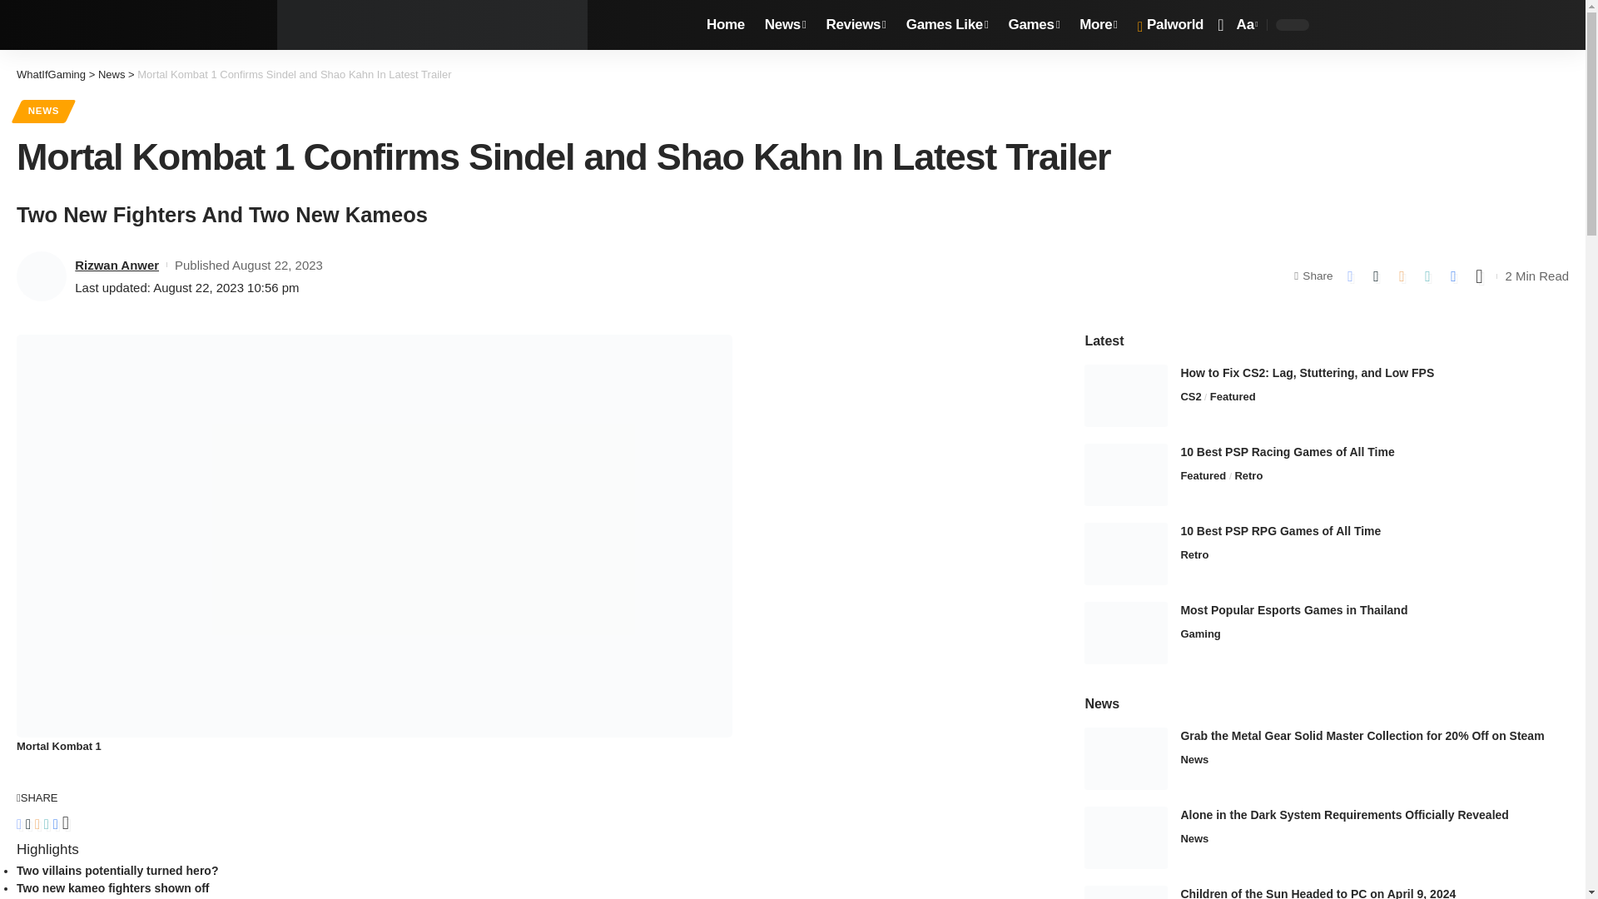 Image resolution: width=1598 pixels, height=899 pixels. I want to click on Games, so click(1035, 25).